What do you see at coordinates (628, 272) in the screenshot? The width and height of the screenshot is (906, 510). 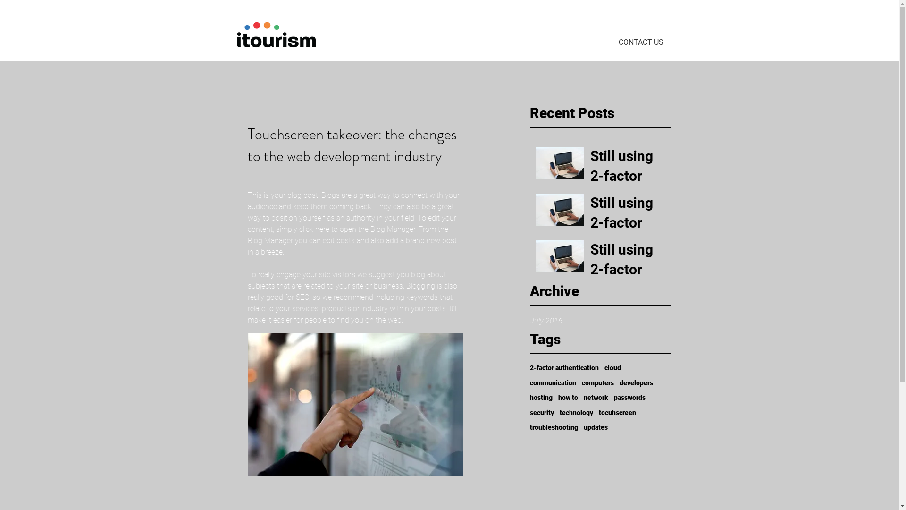 I see `Still using 2-factor authentication? Think again...` at bounding box center [628, 272].